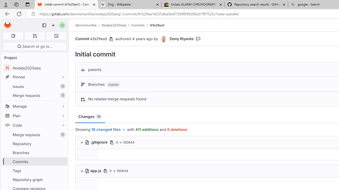 Image resolution: width=339 pixels, height=190 pixels. I want to click on Create new..., so click(53, 25).